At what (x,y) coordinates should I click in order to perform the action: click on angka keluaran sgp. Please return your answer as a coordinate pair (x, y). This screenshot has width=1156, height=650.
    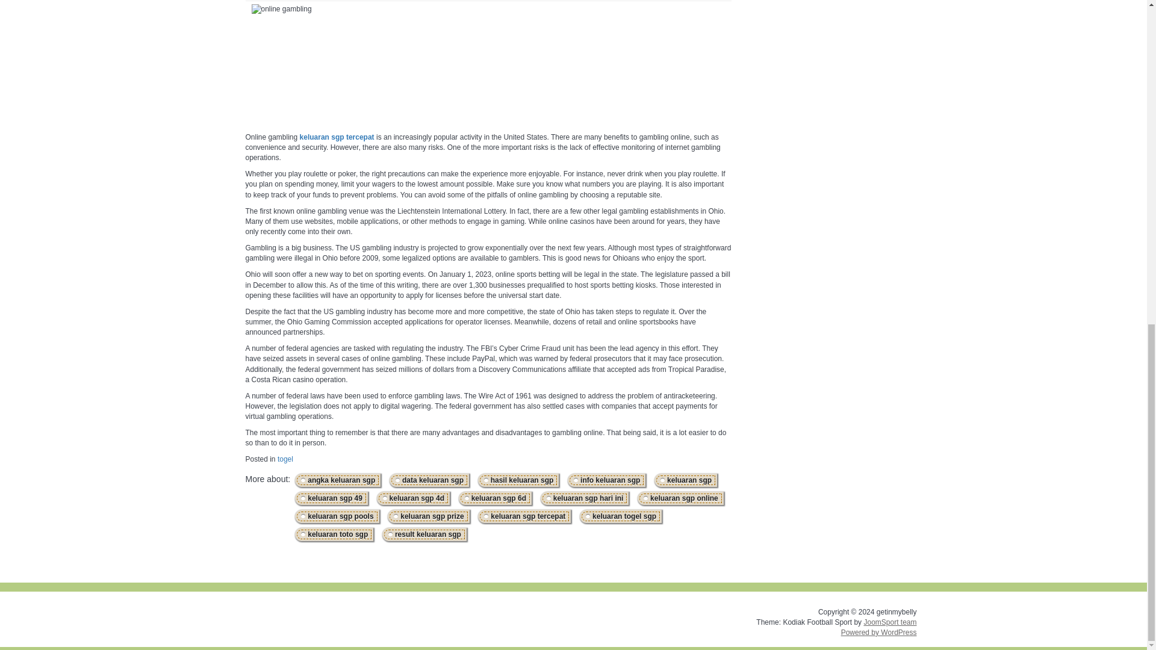
    Looking at the image, I should click on (338, 480).